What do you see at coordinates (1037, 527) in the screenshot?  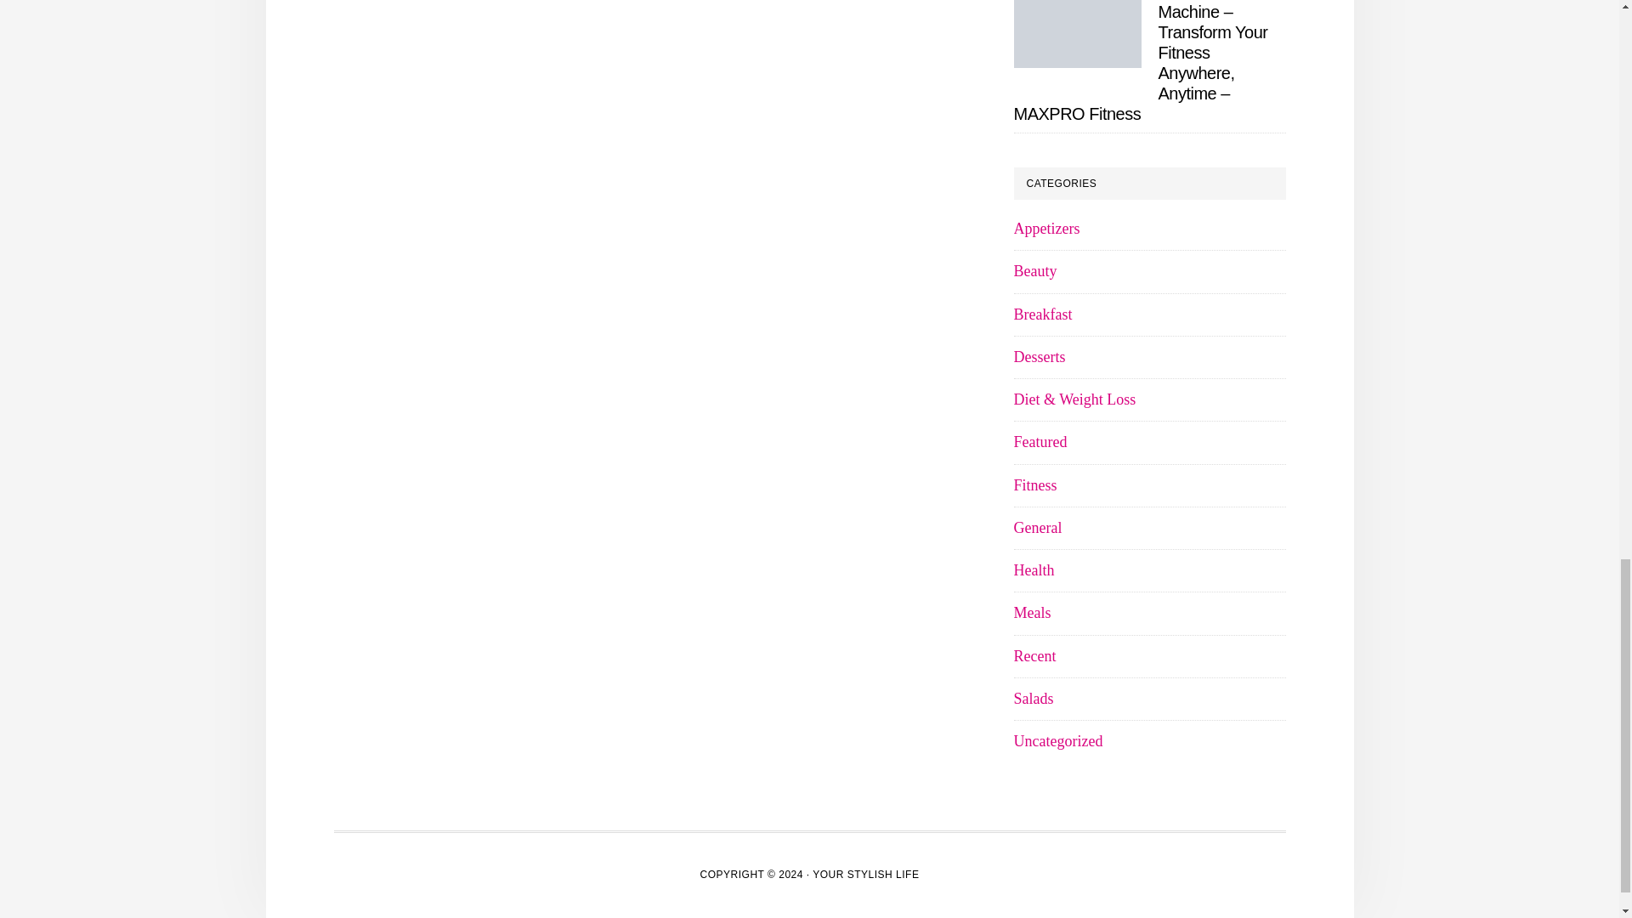 I see `General` at bounding box center [1037, 527].